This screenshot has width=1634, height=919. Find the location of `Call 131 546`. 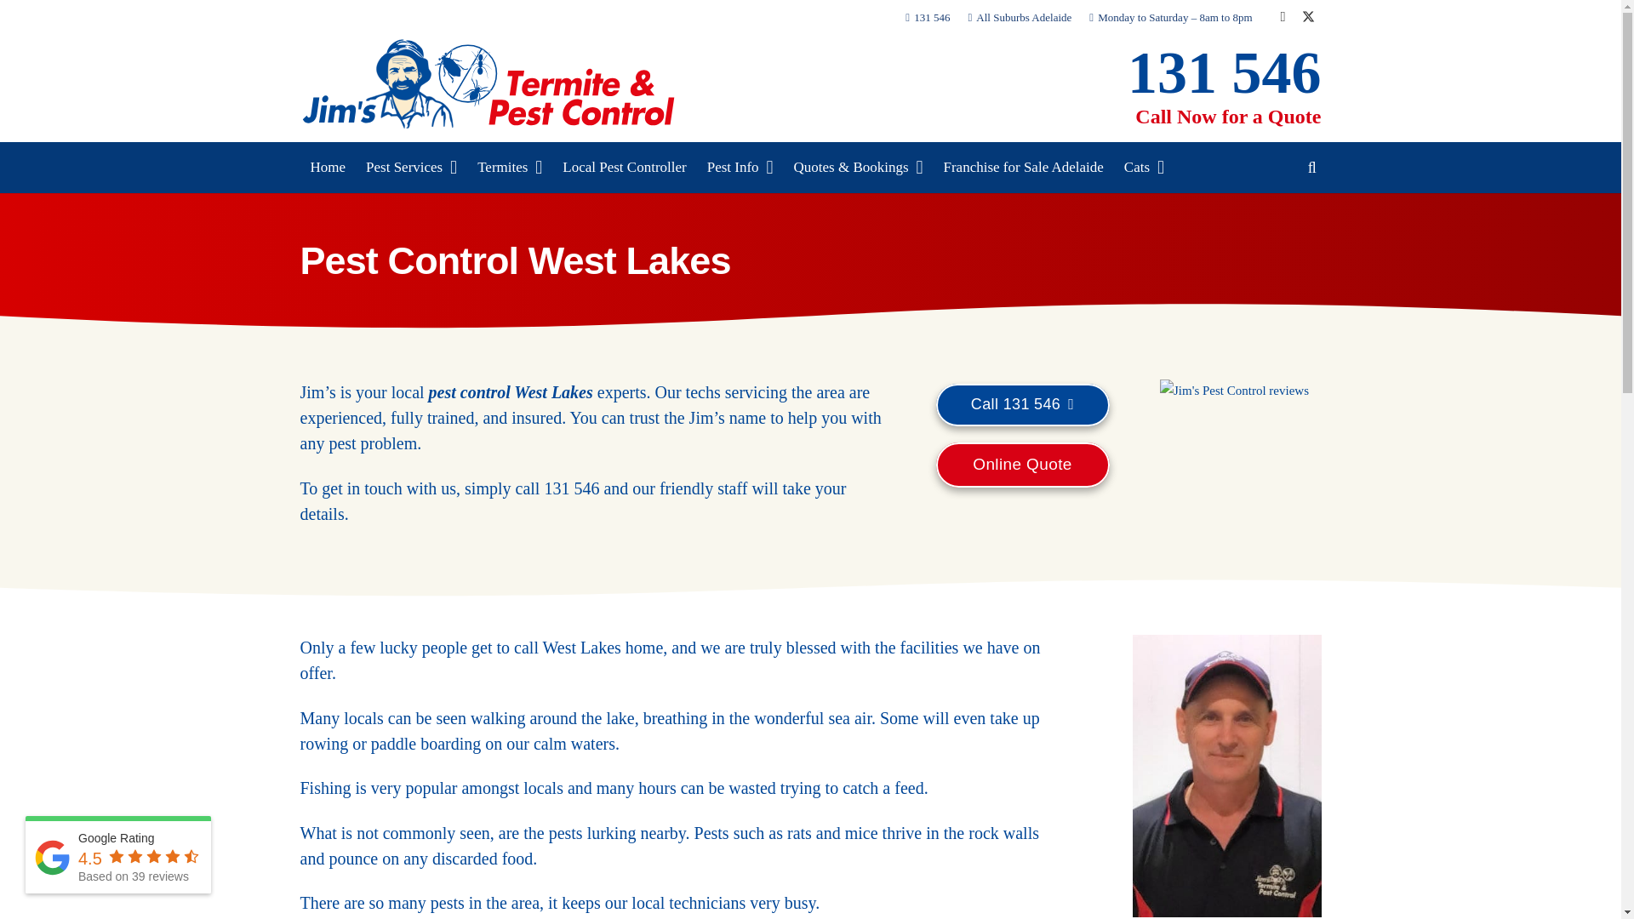

Call 131 546 is located at coordinates (1023, 404).